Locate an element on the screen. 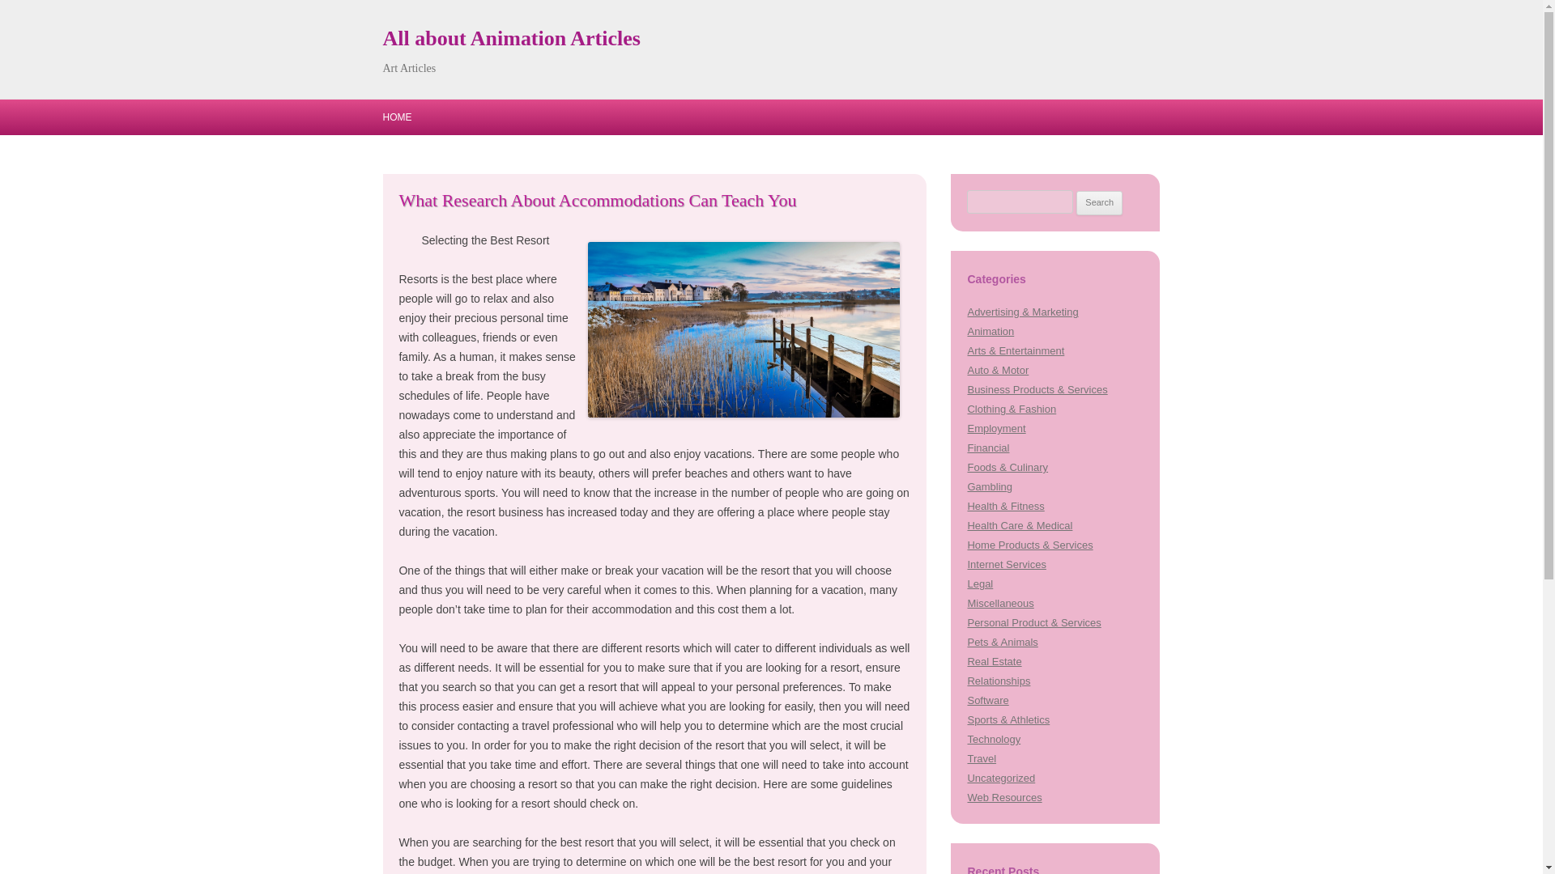 This screenshot has height=874, width=1555. All about Animation Articles is located at coordinates (510, 39).